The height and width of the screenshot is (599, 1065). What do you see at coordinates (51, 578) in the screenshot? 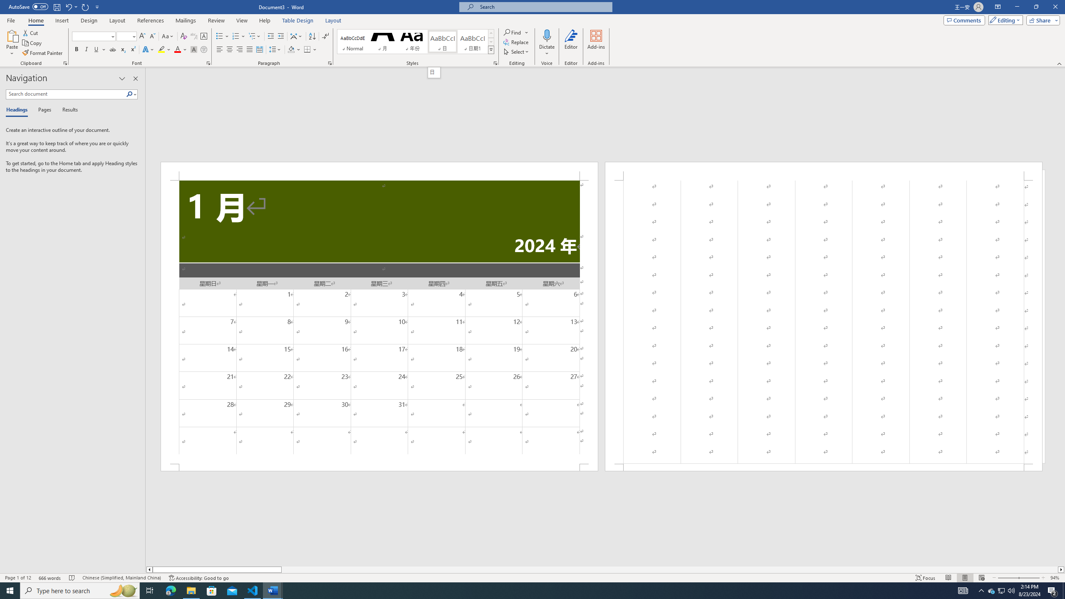
I see `Word Count 666 words` at bounding box center [51, 578].